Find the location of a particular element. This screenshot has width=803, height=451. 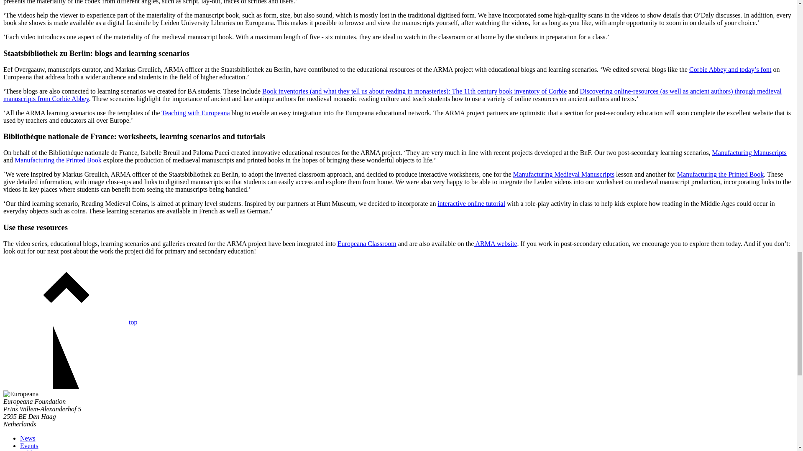

Manufacturing the Printed Book is located at coordinates (720, 174).